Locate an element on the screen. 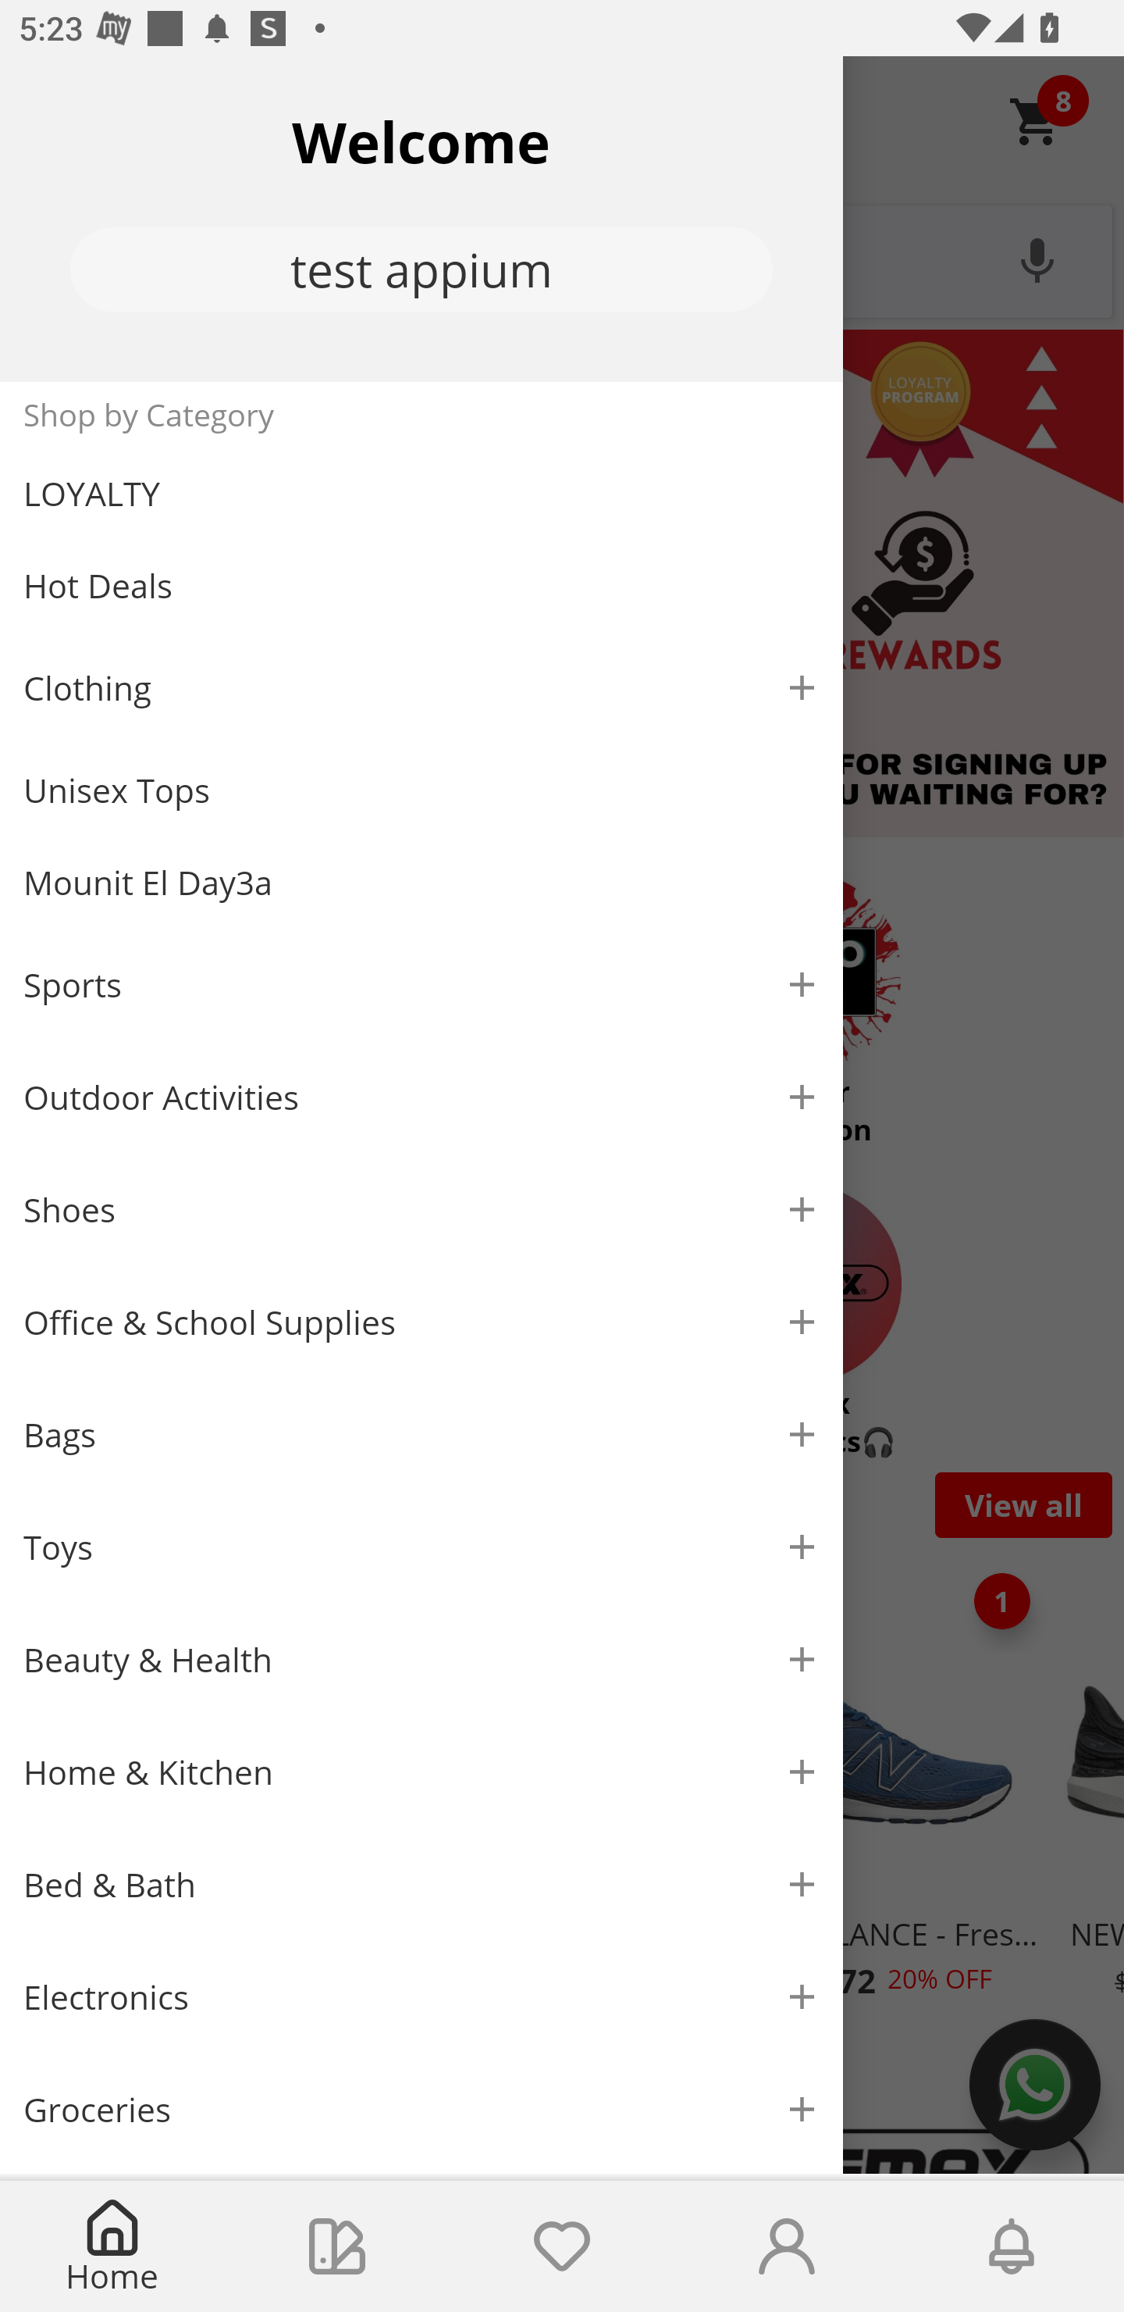  Clothing is located at coordinates (421, 687).